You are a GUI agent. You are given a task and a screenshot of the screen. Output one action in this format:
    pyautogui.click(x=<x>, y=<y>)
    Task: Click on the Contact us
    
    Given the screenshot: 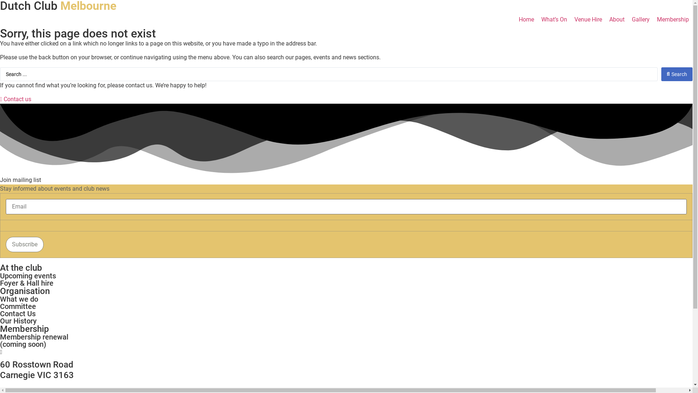 What is the action you would take?
    pyautogui.click(x=16, y=99)
    